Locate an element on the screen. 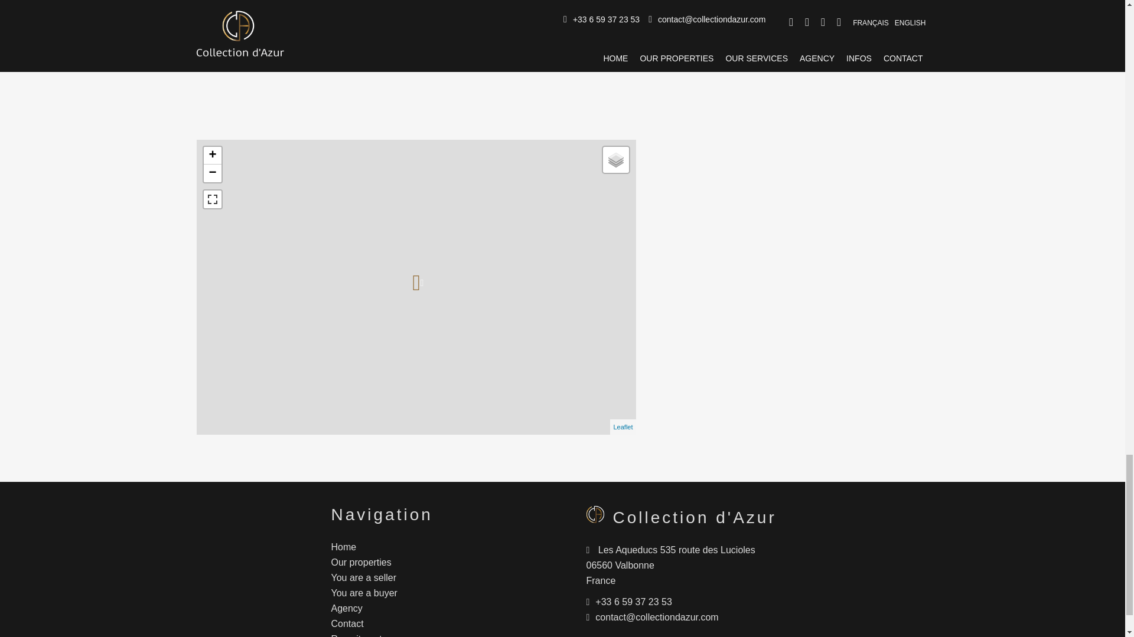 Image resolution: width=1134 pixels, height=637 pixels. A JS library for interactive maps is located at coordinates (623, 427).